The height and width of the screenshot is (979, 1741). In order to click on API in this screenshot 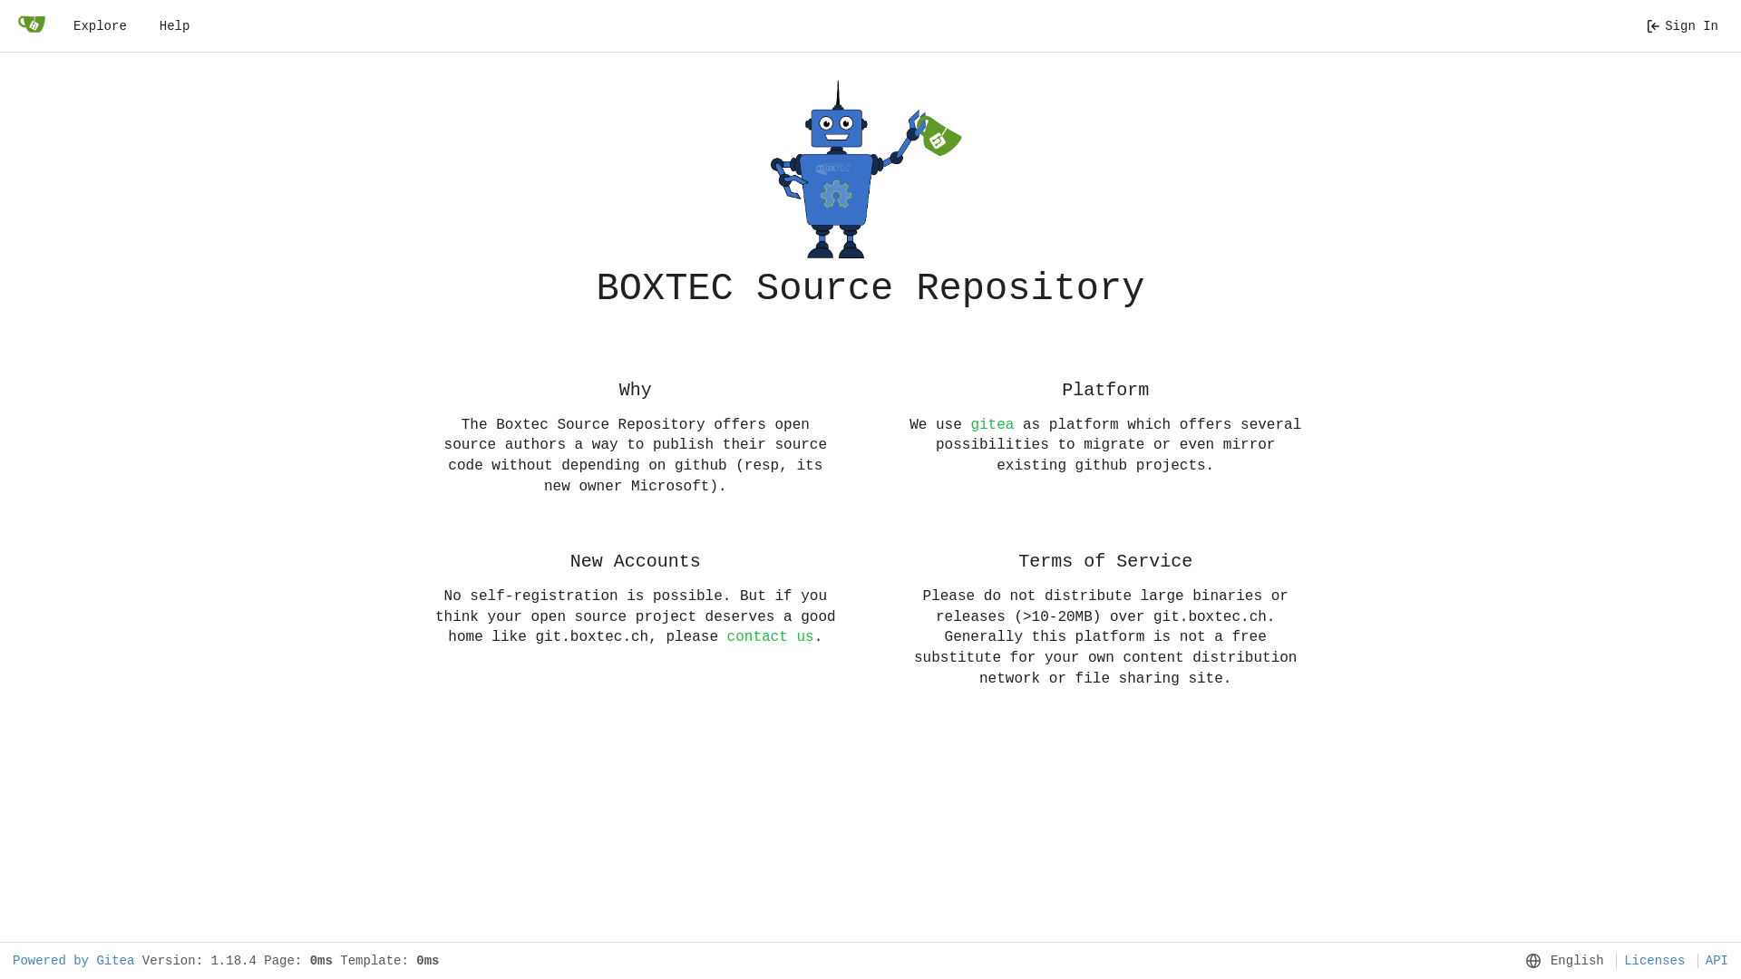, I will do `click(1713, 961)`.